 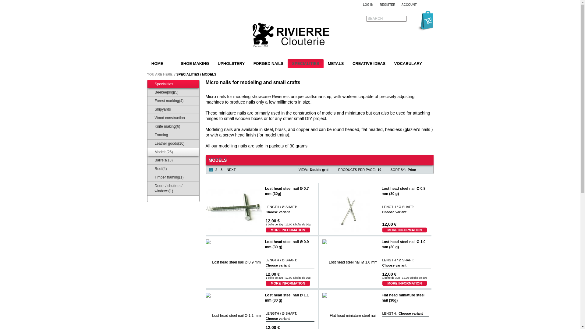 What do you see at coordinates (209, 74) in the screenshot?
I see `Models` at bounding box center [209, 74].